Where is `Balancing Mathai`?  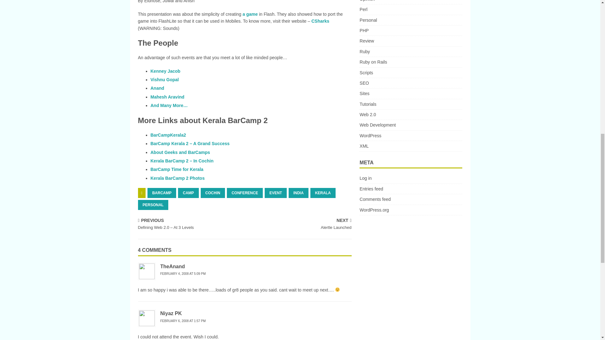 Balancing Mathai is located at coordinates (250, 14).